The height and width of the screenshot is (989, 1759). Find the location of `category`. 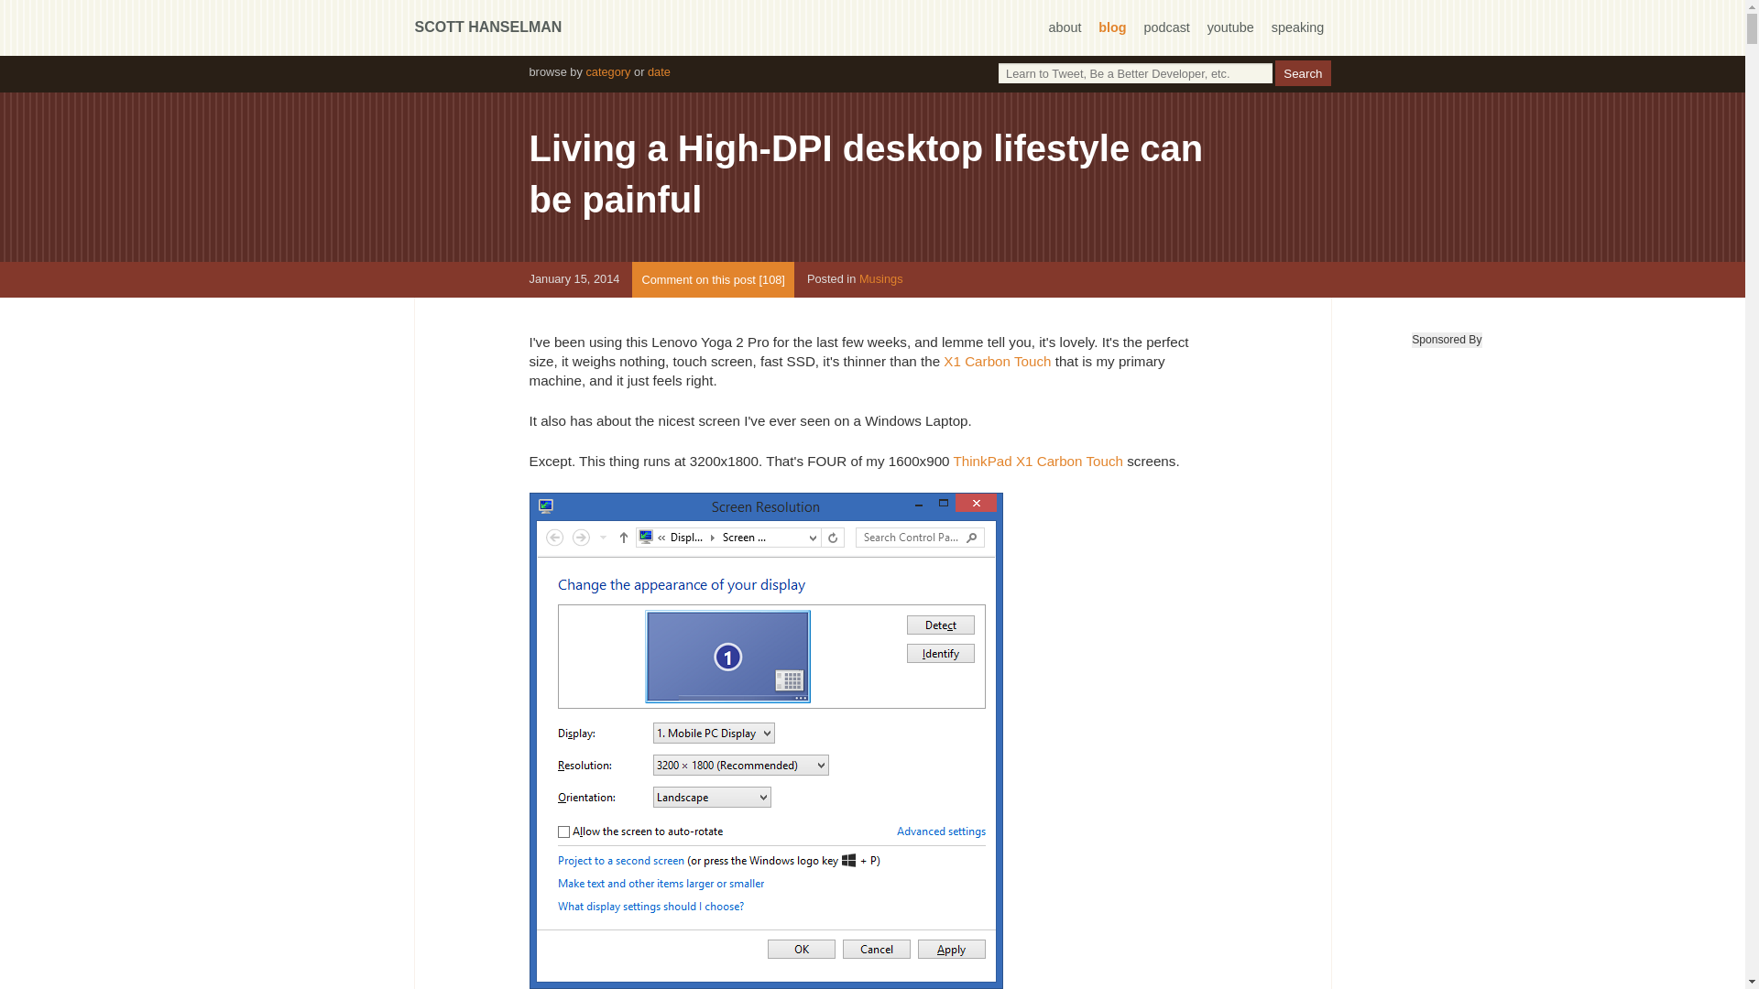

category is located at coordinates (607, 71).